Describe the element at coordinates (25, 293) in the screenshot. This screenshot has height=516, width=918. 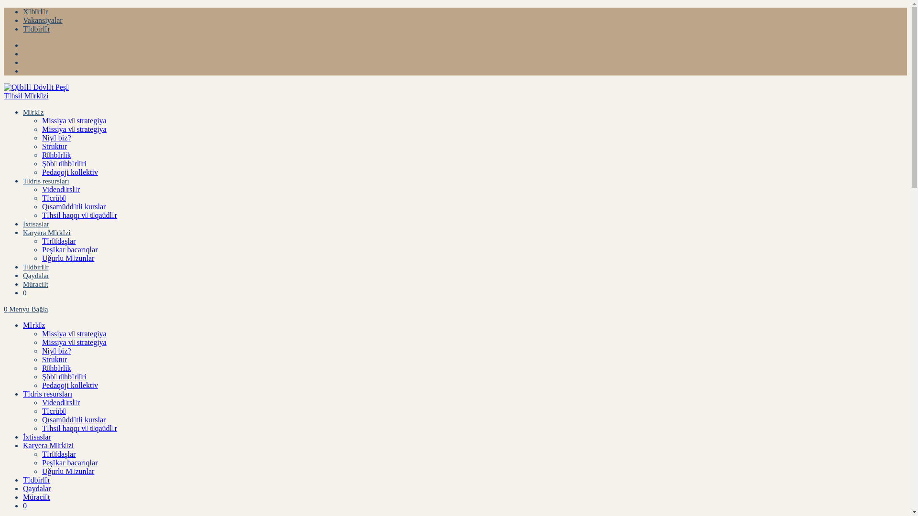
I see `0` at that location.